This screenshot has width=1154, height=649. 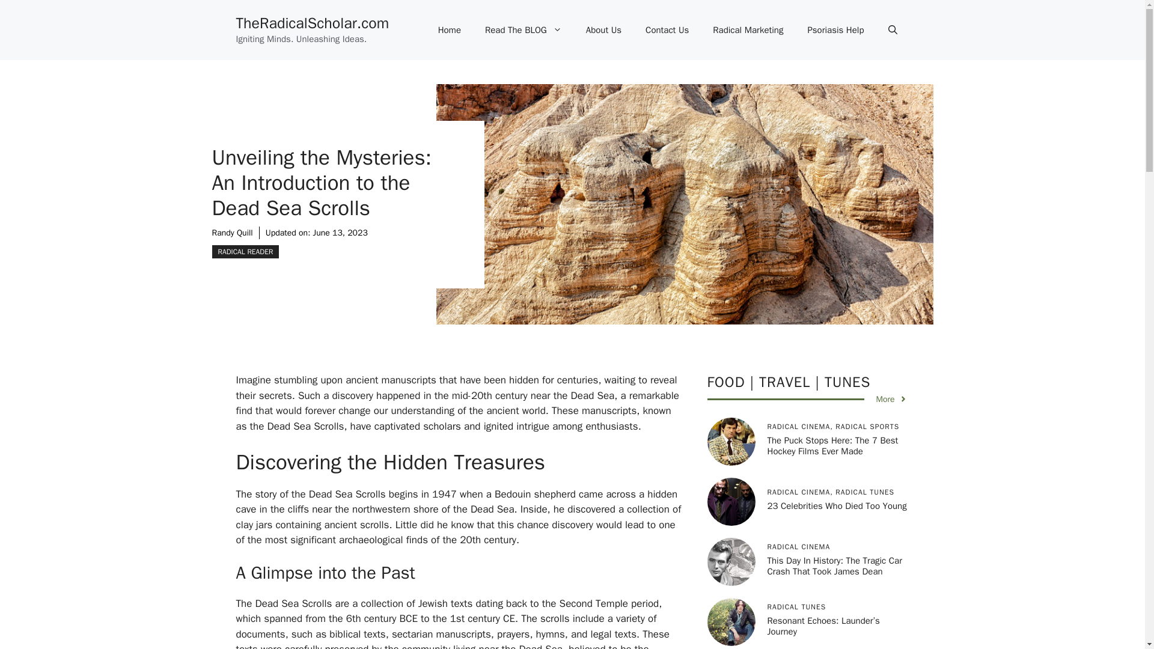 I want to click on Randy Quill, so click(x=232, y=232).